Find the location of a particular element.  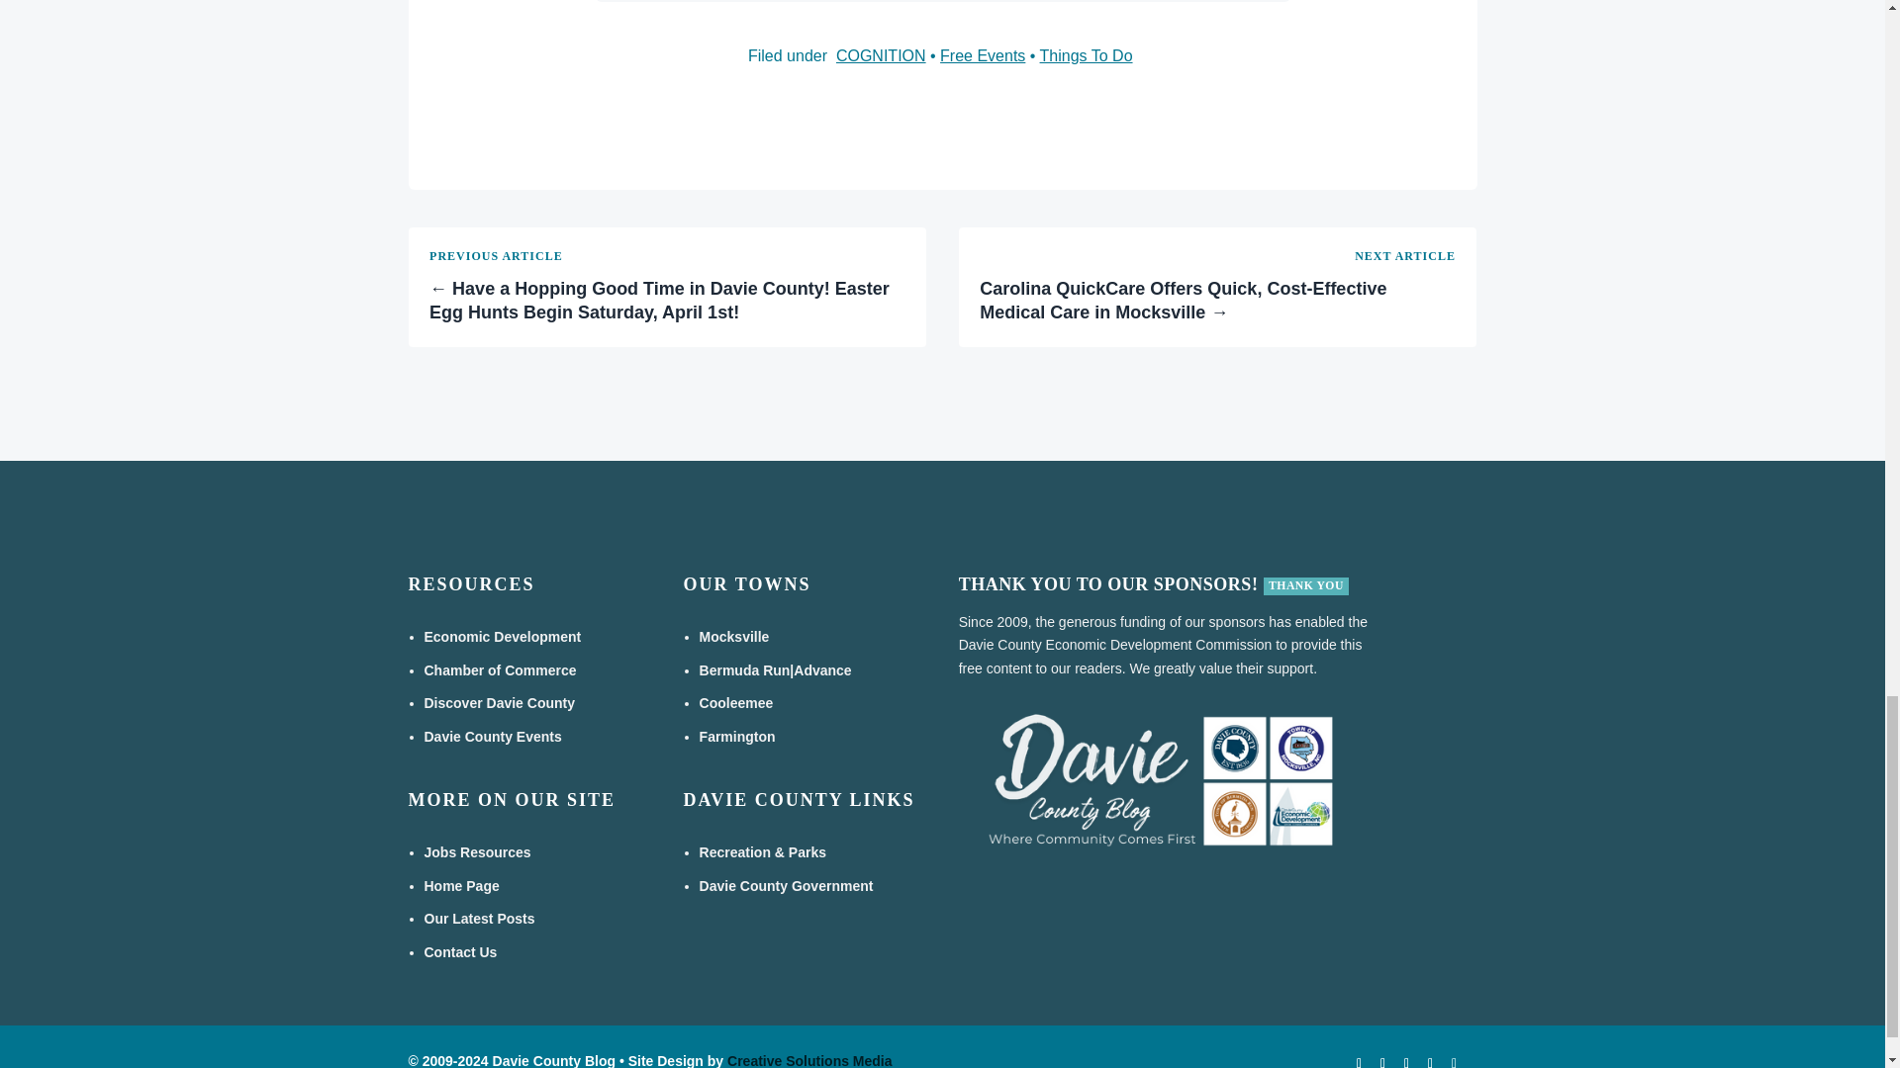

Davie County Events is located at coordinates (492, 736).